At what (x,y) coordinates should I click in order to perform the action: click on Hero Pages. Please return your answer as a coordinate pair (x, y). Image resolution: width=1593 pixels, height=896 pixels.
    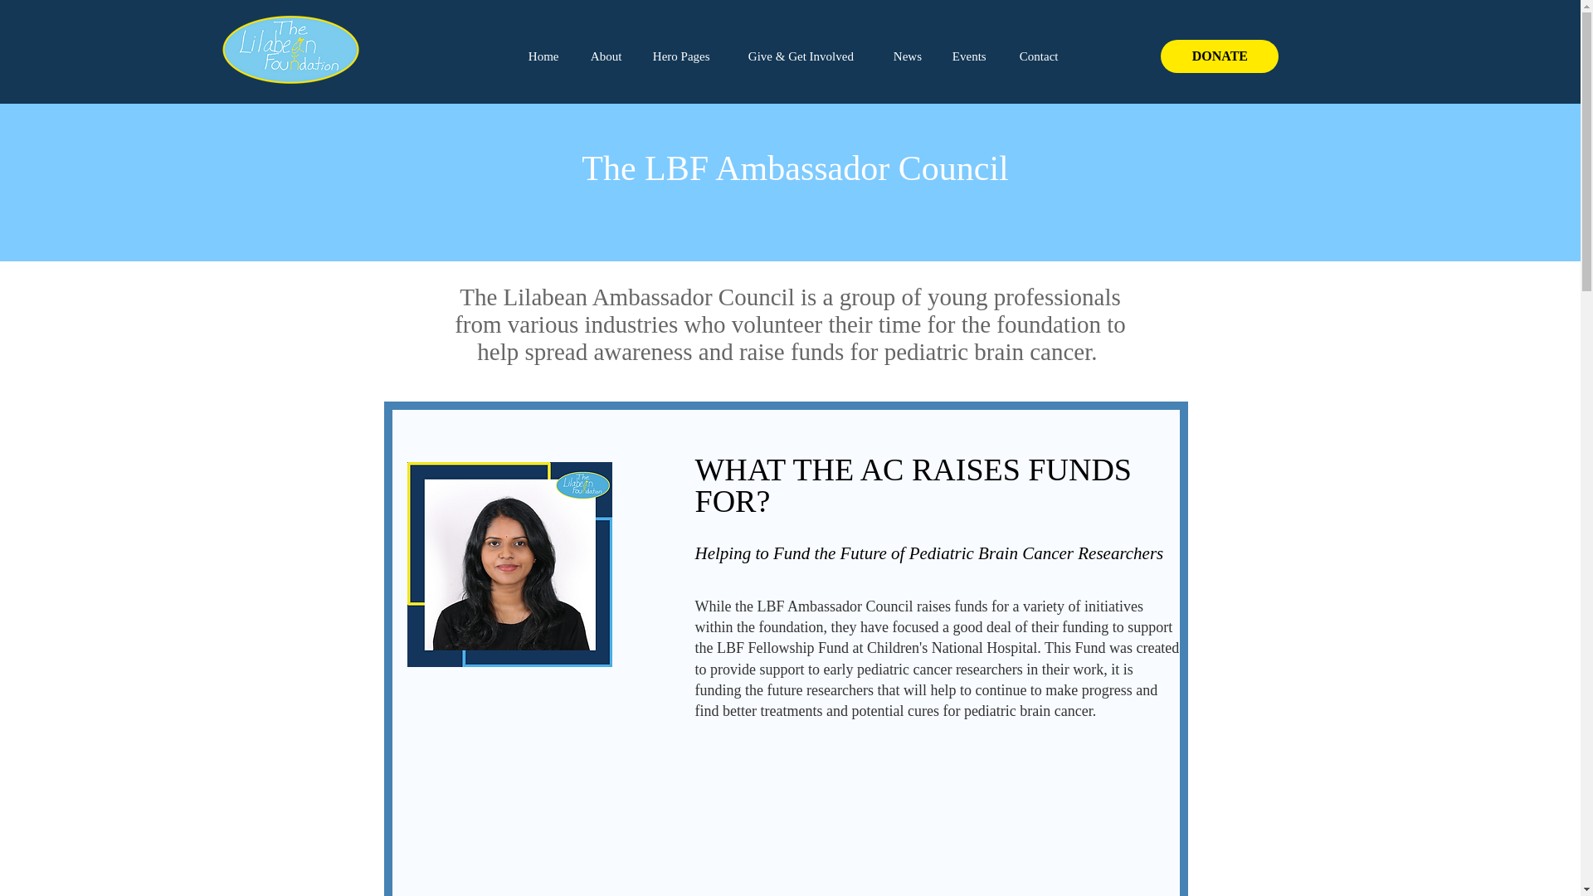
    Looking at the image, I should click on (688, 56).